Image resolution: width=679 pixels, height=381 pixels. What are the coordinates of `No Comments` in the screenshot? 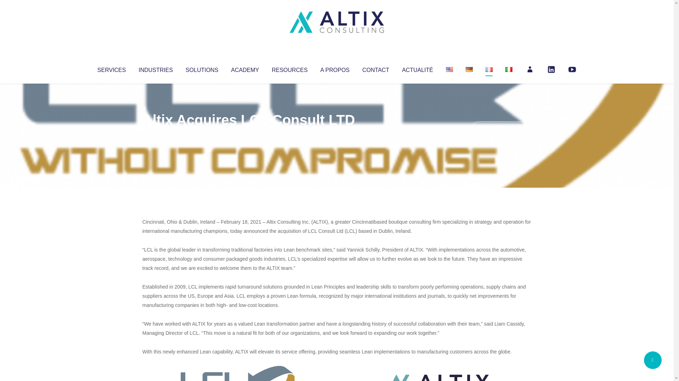 It's located at (501, 129).